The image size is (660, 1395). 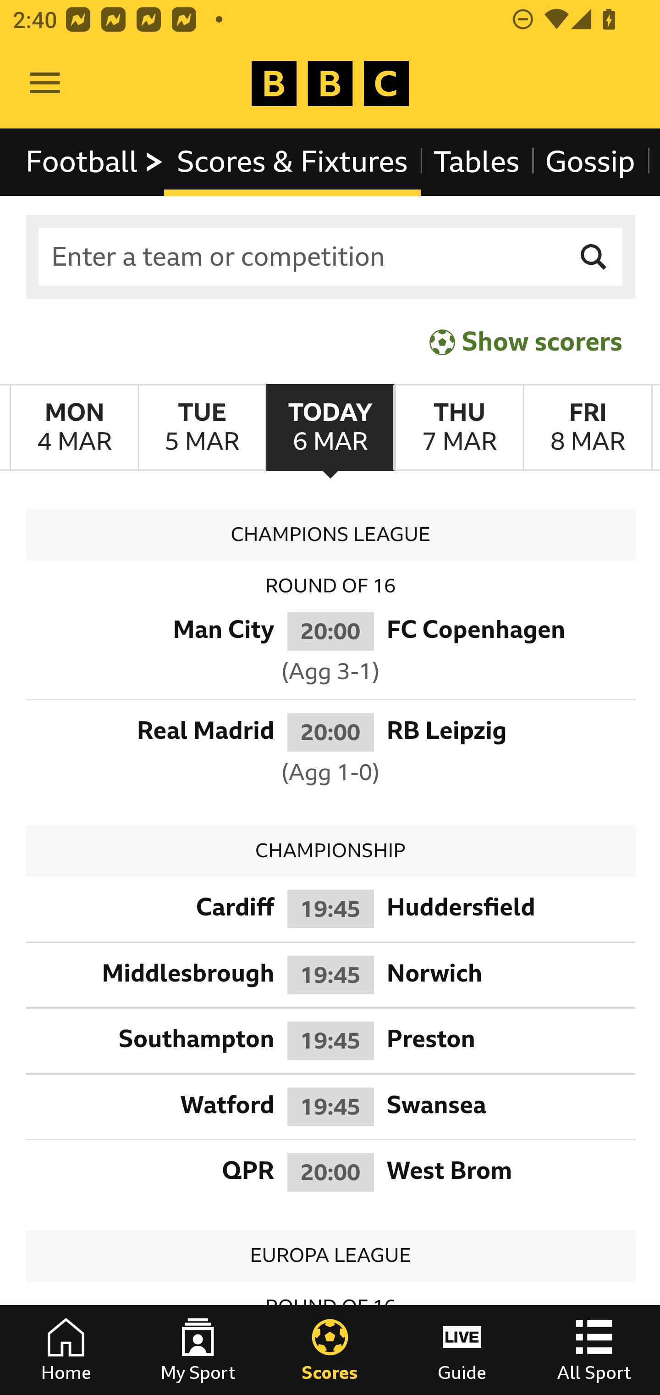 I want to click on Show scorers, so click(x=526, y=341).